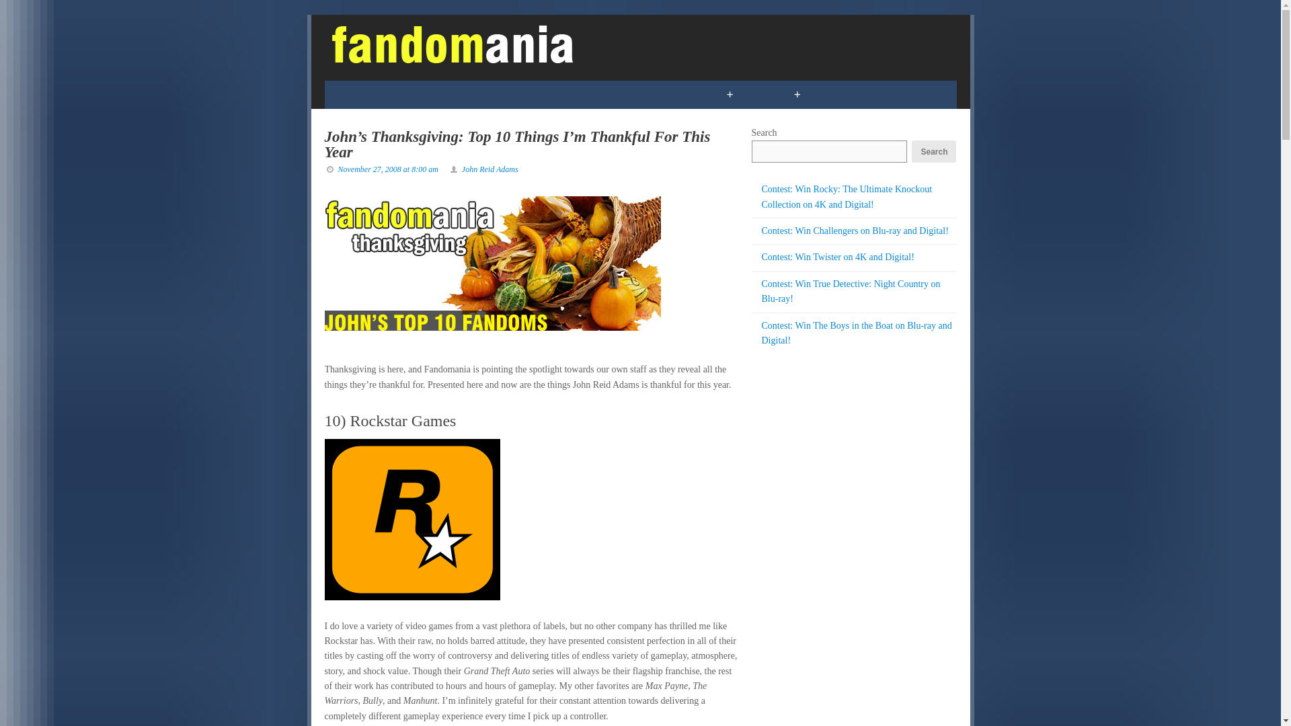 This screenshot has height=726, width=1291. Describe the element at coordinates (900, 94) in the screenshot. I see `About` at that location.